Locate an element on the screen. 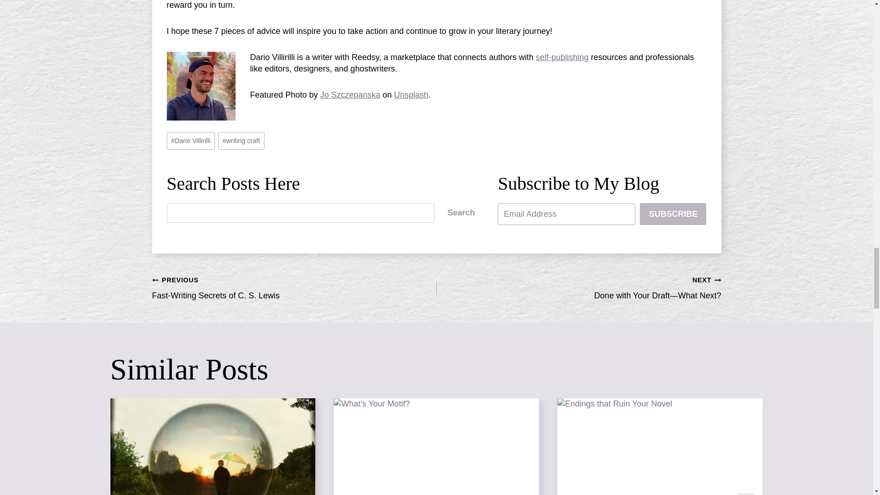  Search is located at coordinates (461, 213).